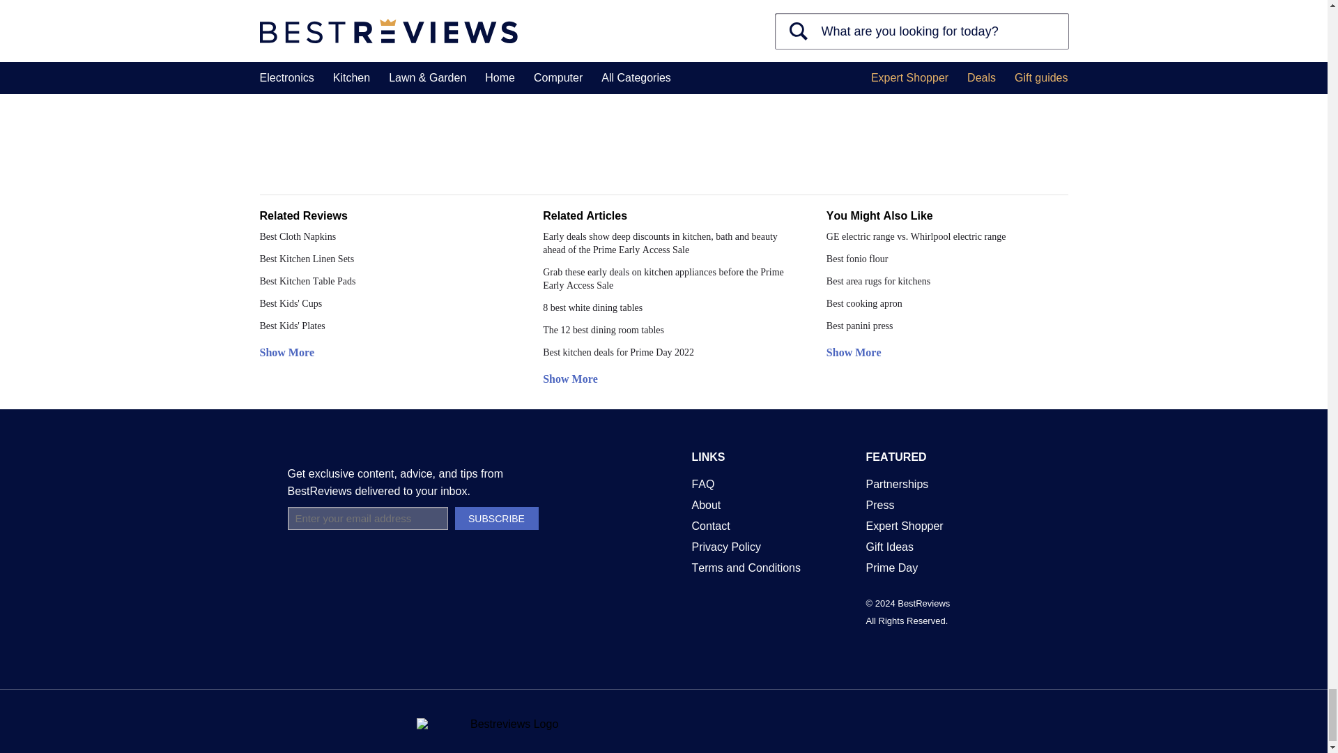 The image size is (1338, 753). What do you see at coordinates (710, 526) in the screenshot?
I see `Contact Us` at bounding box center [710, 526].